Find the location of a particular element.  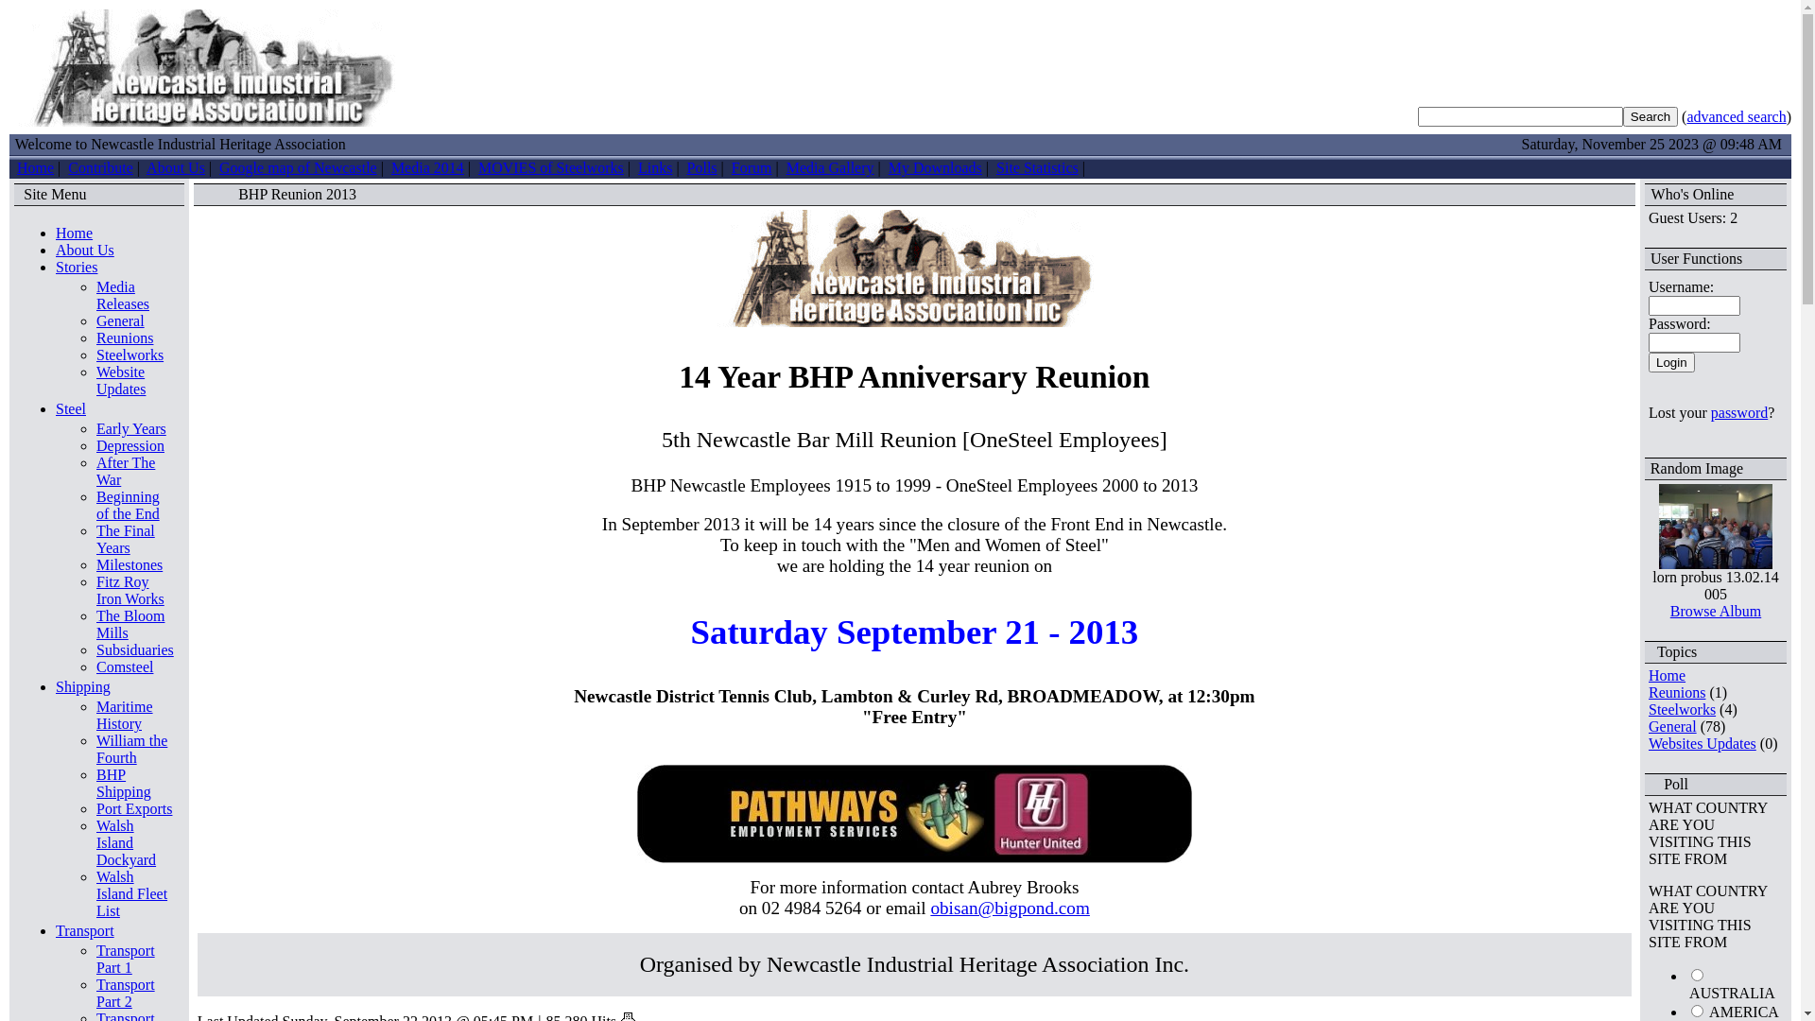

Websites Updates is located at coordinates (1703, 743).